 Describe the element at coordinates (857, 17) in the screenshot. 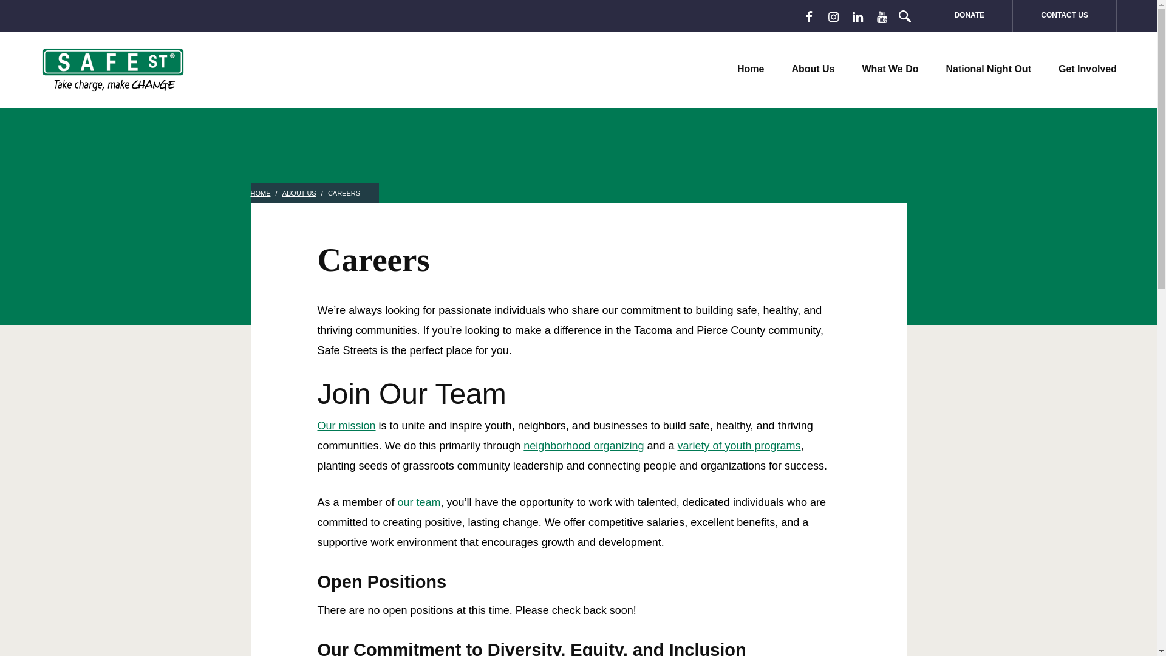

I see `LinkedIn` at that location.